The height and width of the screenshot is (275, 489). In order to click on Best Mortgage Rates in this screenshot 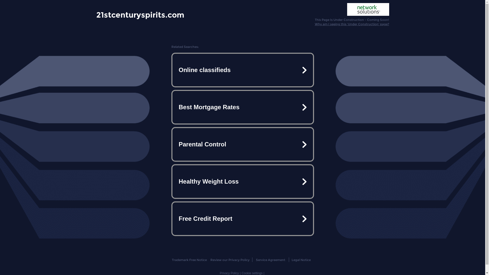, I will do `click(242, 107)`.